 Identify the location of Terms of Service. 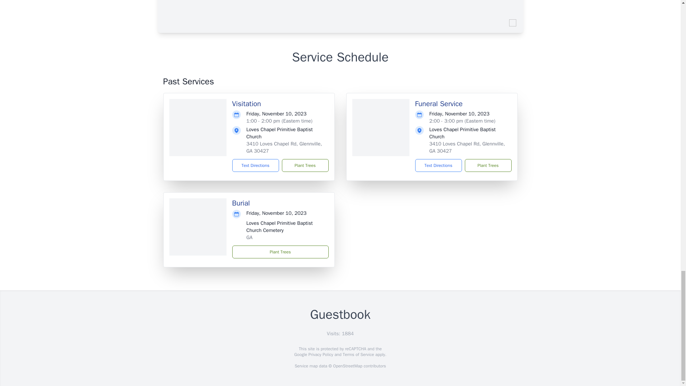
(358, 355).